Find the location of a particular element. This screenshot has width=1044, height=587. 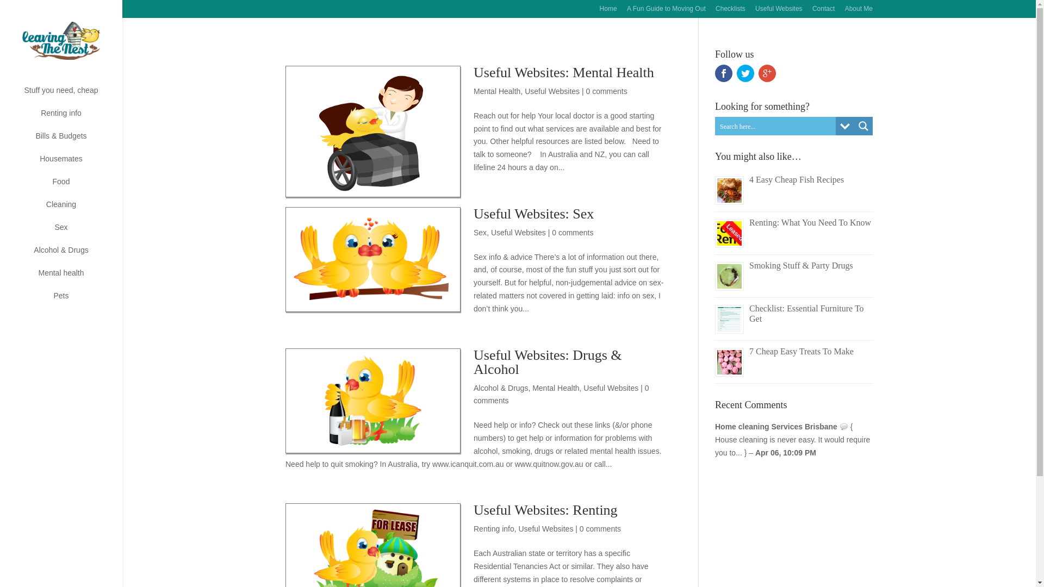

Pets is located at coordinates (72, 301).